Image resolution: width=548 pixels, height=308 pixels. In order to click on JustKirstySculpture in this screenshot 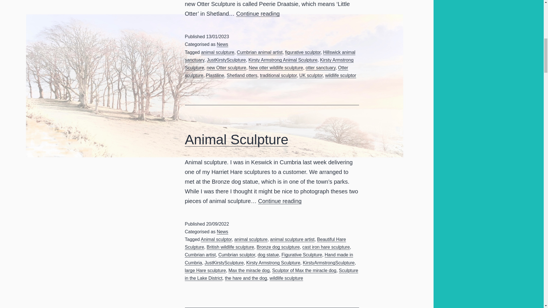, I will do `click(223, 44)`.